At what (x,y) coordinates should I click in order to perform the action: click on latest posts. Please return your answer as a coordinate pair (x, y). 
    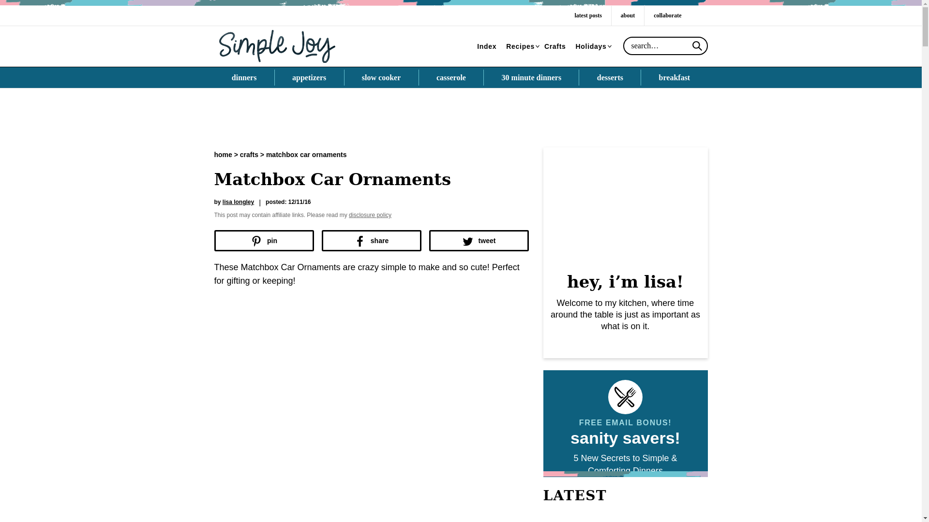
    Looking at the image, I should click on (587, 15).